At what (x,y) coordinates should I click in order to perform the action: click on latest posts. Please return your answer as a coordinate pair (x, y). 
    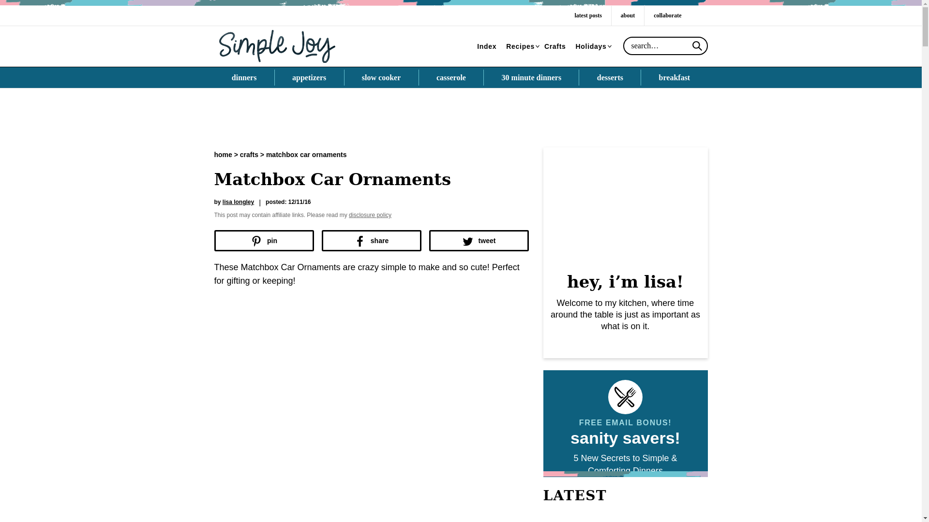
    Looking at the image, I should click on (587, 15).